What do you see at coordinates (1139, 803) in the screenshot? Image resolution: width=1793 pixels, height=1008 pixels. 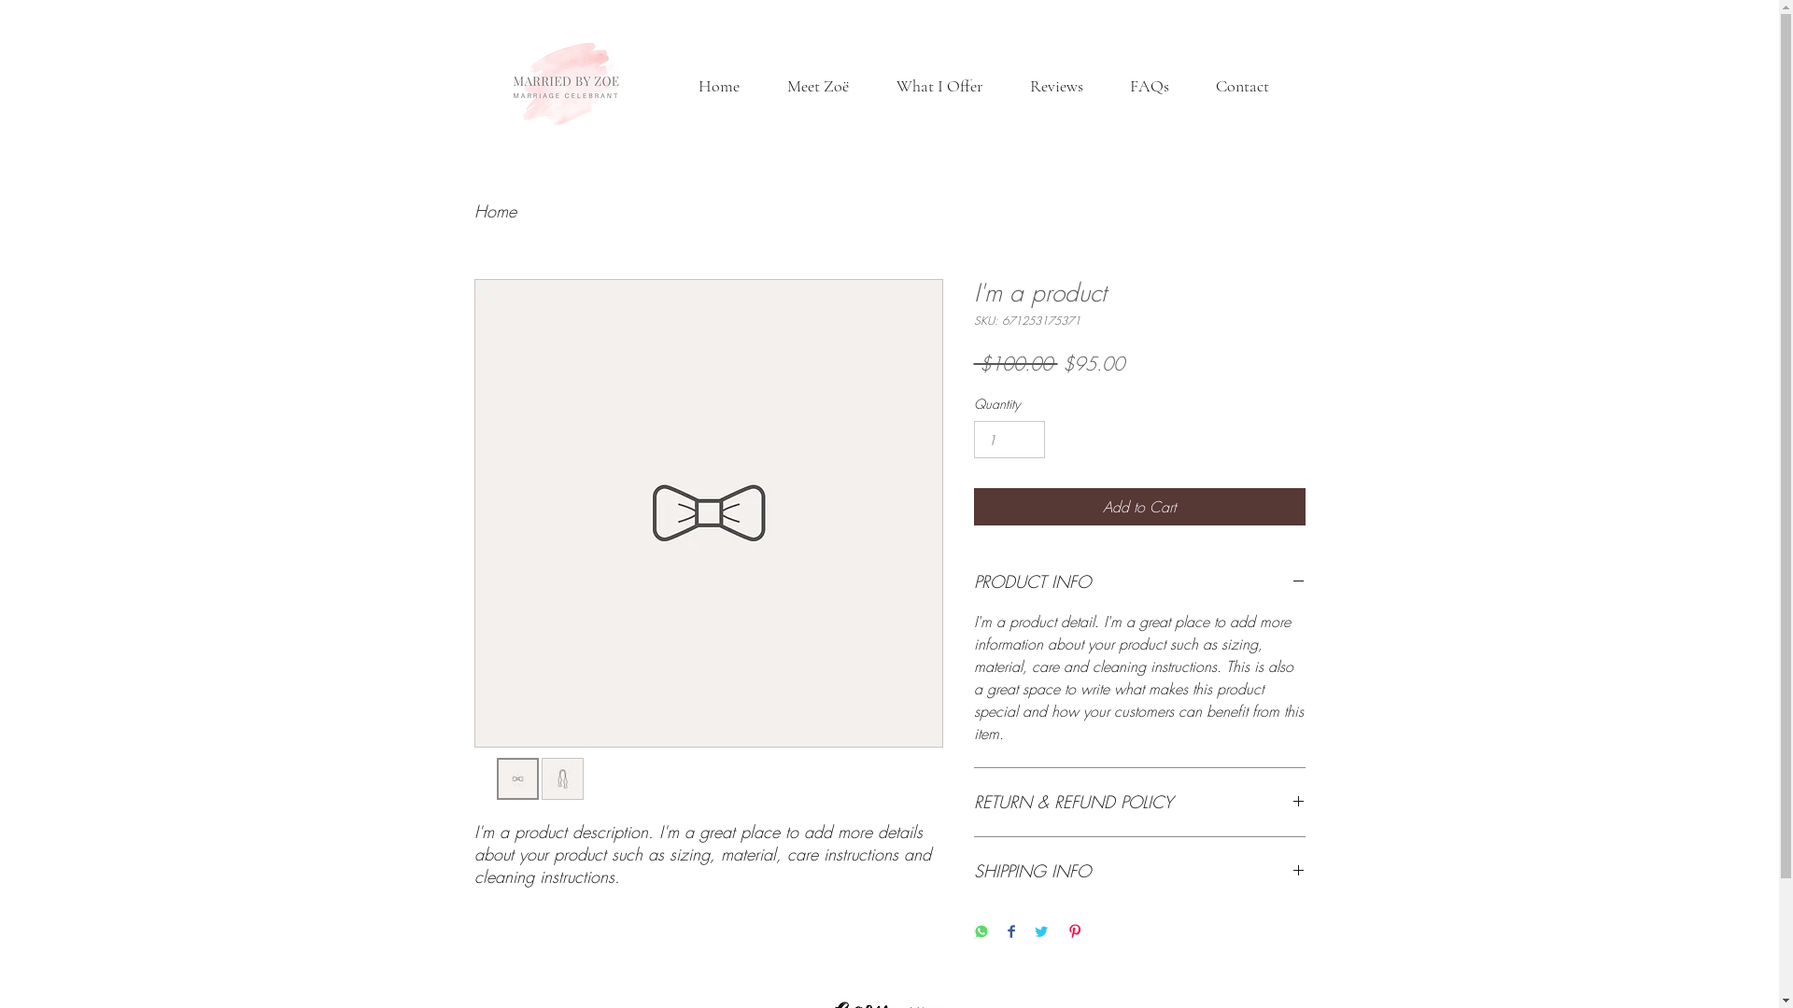 I see `RETURN & REFUND POLICY` at bounding box center [1139, 803].